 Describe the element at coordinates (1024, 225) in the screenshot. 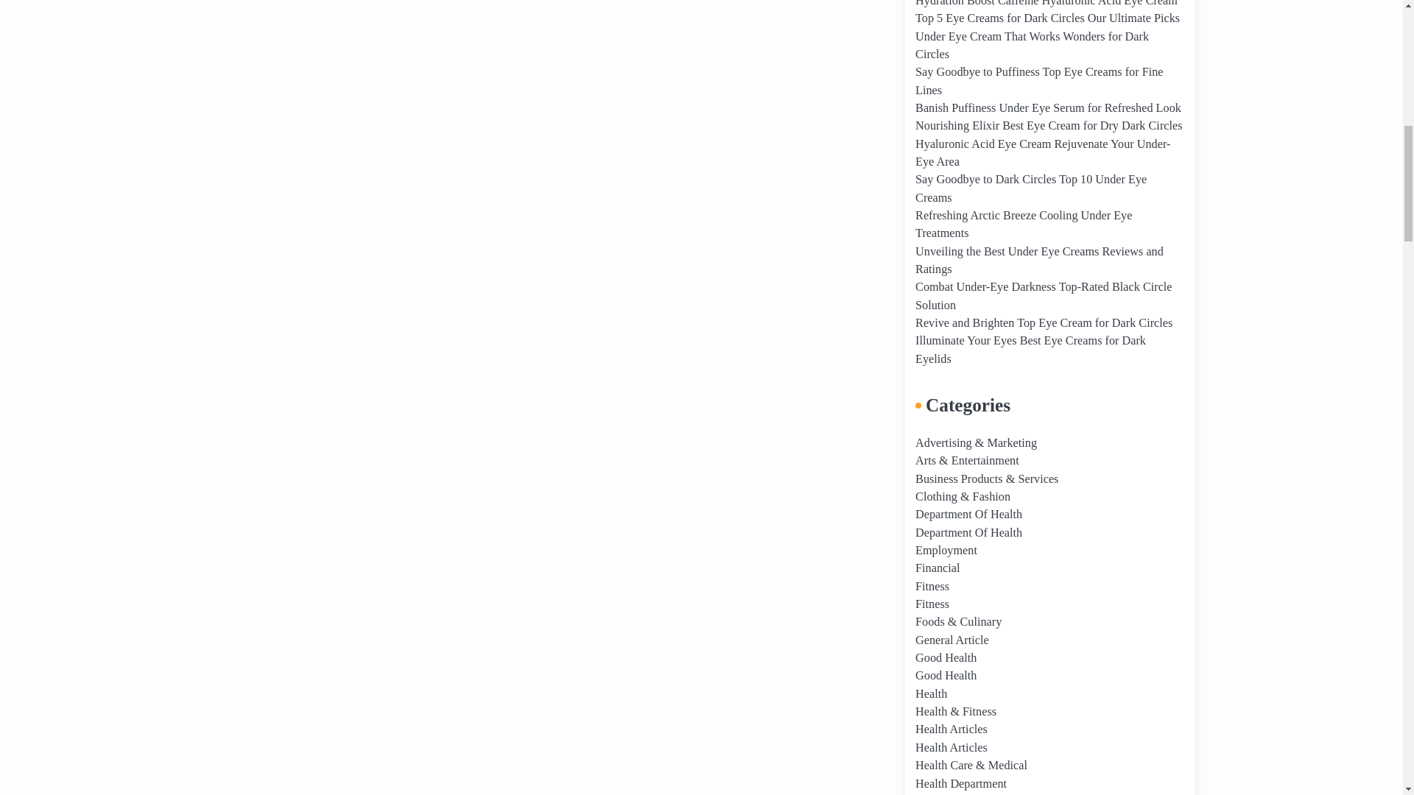

I see `Refreshing Arctic Breeze Cooling Under Eye Treatments` at that location.